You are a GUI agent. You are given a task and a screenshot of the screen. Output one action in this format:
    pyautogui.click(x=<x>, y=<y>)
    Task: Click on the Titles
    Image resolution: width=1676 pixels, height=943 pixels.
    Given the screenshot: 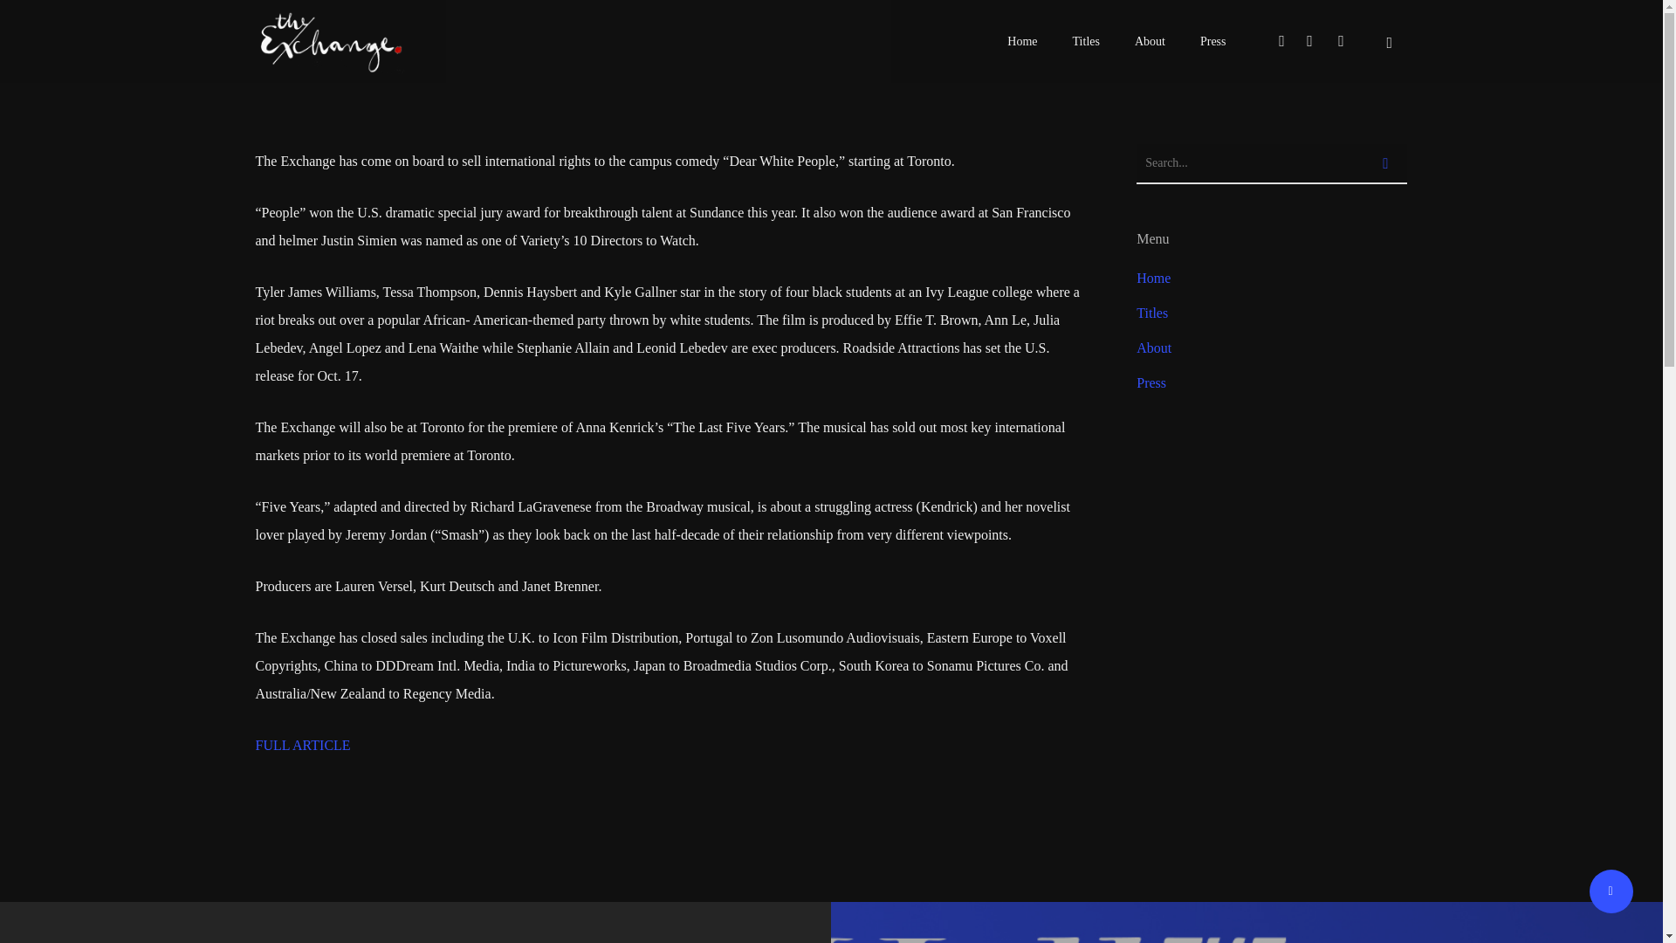 What is the action you would take?
    pyautogui.click(x=1086, y=40)
    